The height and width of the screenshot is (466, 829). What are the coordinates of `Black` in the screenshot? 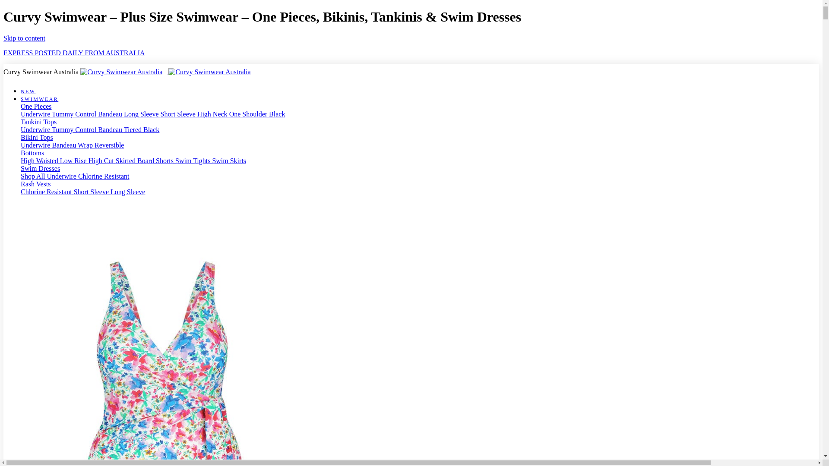 It's located at (151, 129).